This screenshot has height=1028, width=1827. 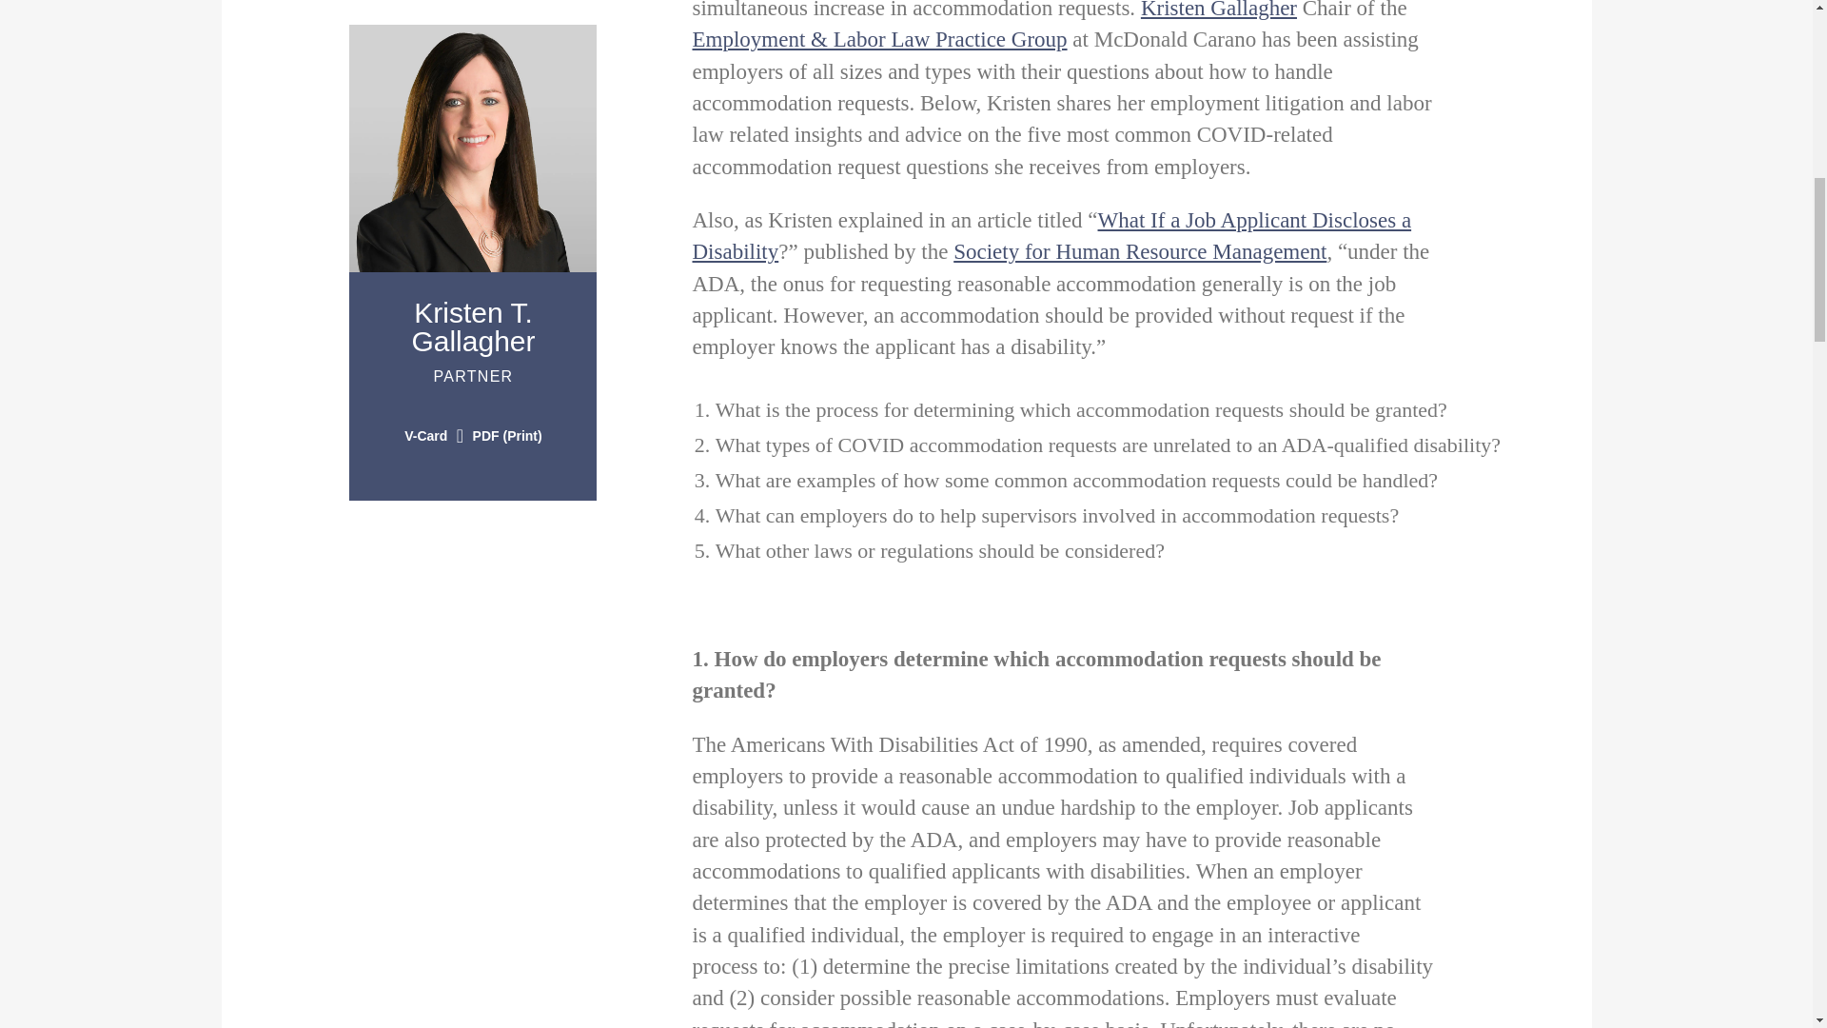 I want to click on PARTNER, so click(x=473, y=326).